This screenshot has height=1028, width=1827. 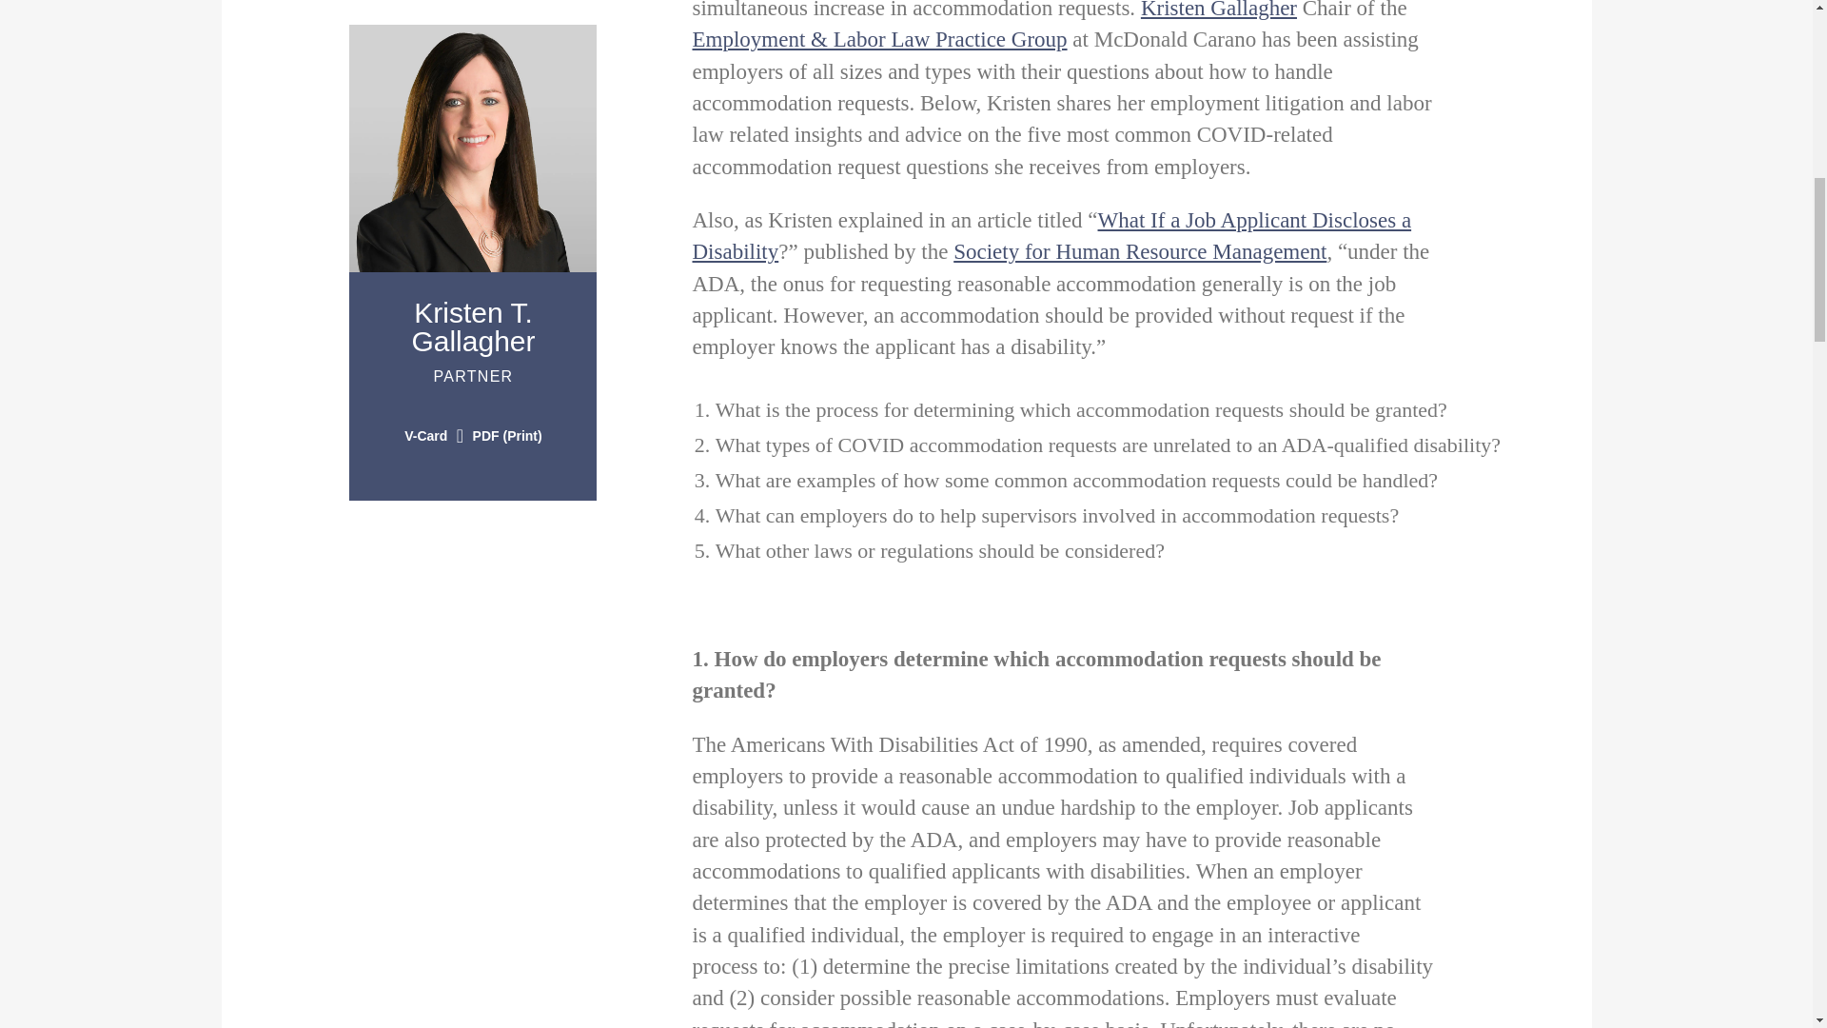 I want to click on PARTNER, so click(x=473, y=326).